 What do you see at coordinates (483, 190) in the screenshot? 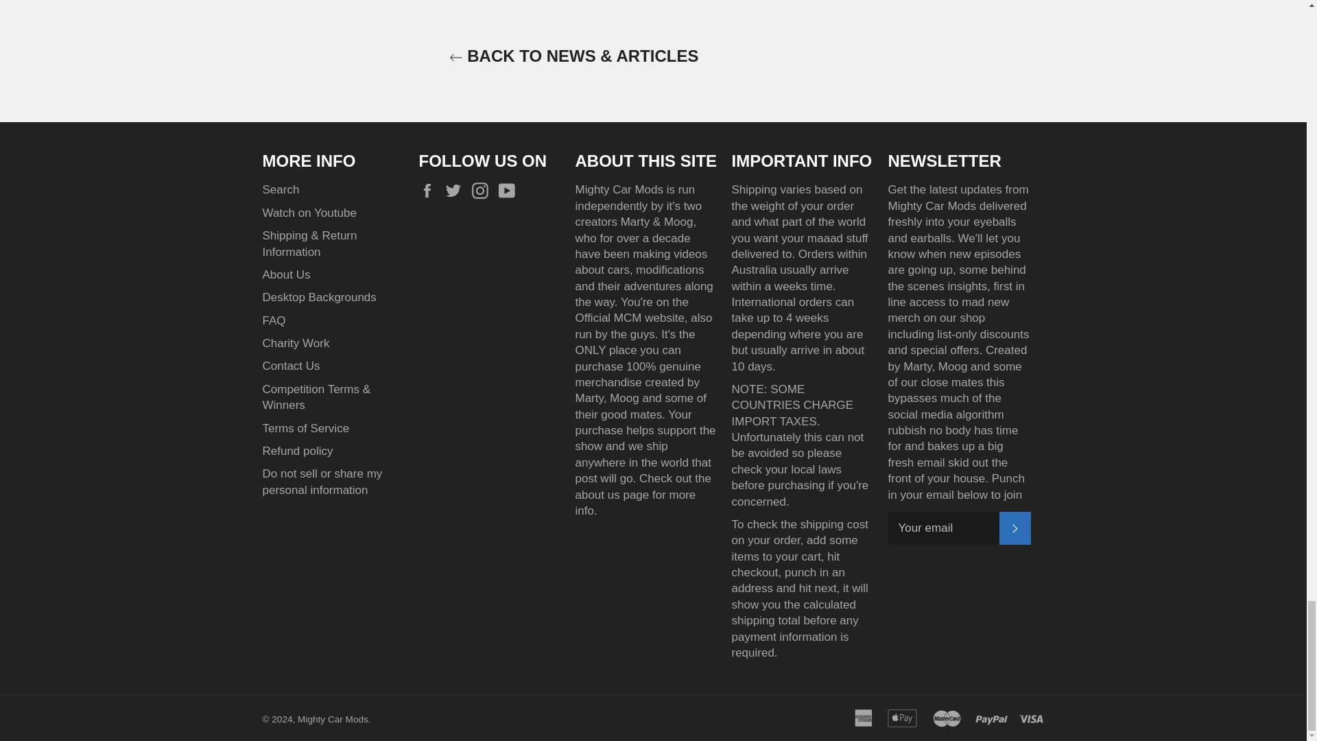
I see `Mighty Car Mods on Instagram` at bounding box center [483, 190].